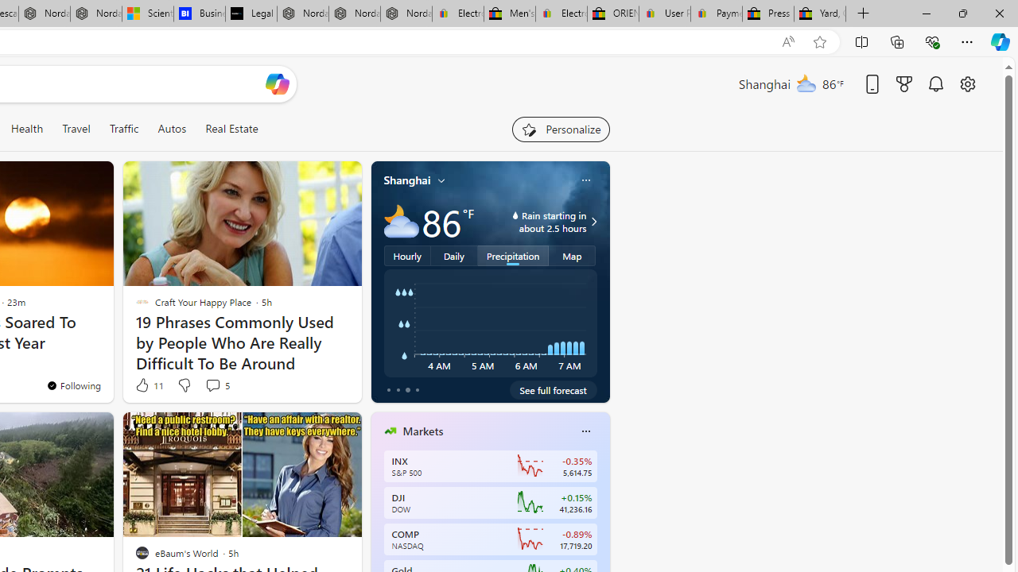 Image resolution: width=1018 pixels, height=572 pixels. What do you see at coordinates (515, 214) in the screenshot?
I see `water-drop-icon` at bounding box center [515, 214].